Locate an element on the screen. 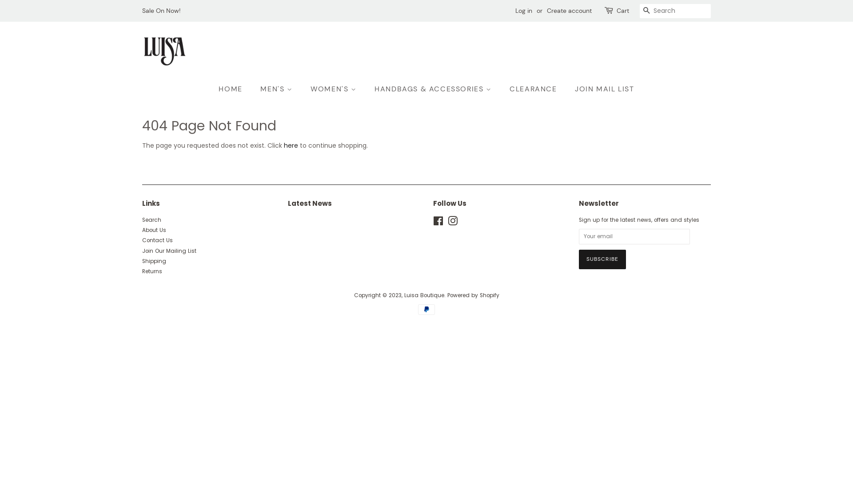 This screenshot has width=853, height=479. JOIN MAIL LIST is located at coordinates (601, 89).